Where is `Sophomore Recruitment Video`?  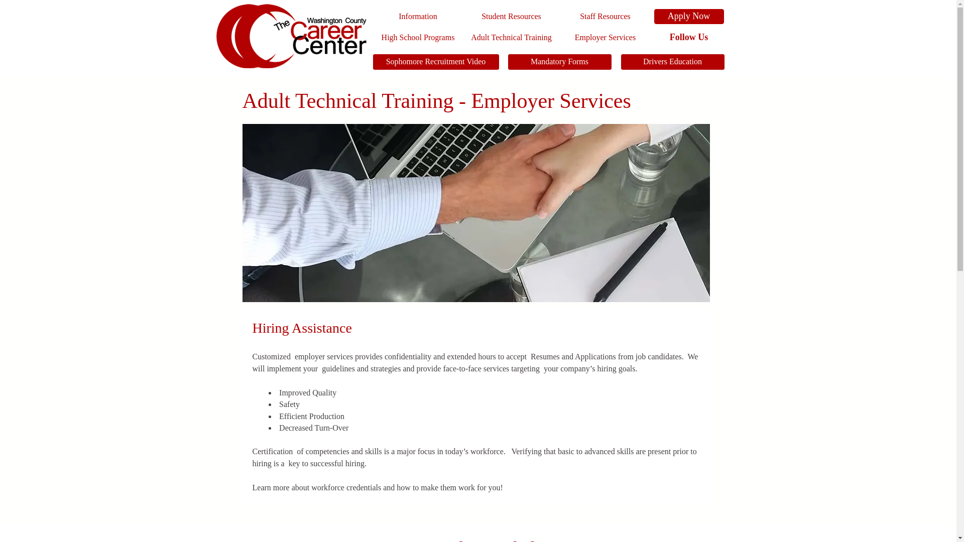 Sophomore Recruitment Video is located at coordinates (435, 62).